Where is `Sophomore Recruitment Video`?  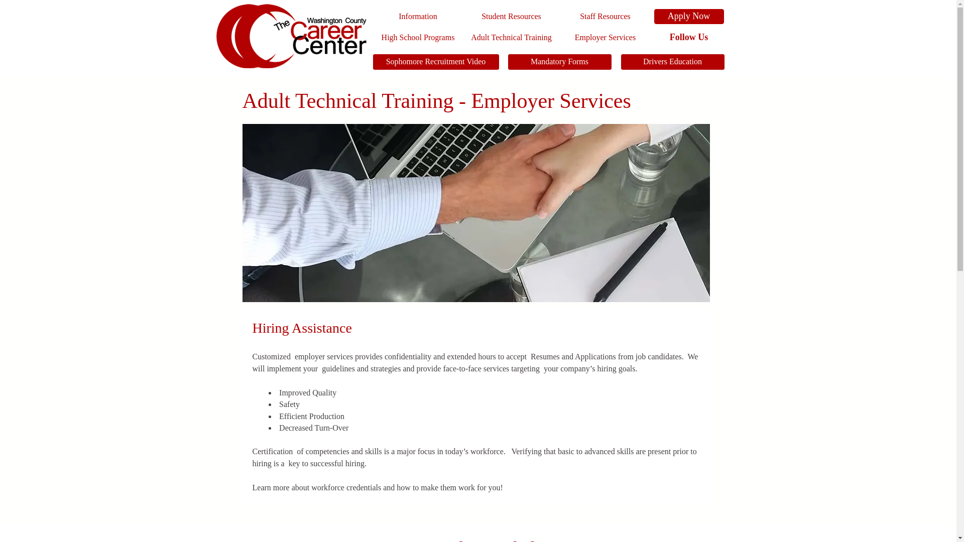 Sophomore Recruitment Video is located at coordinates (435, 62).